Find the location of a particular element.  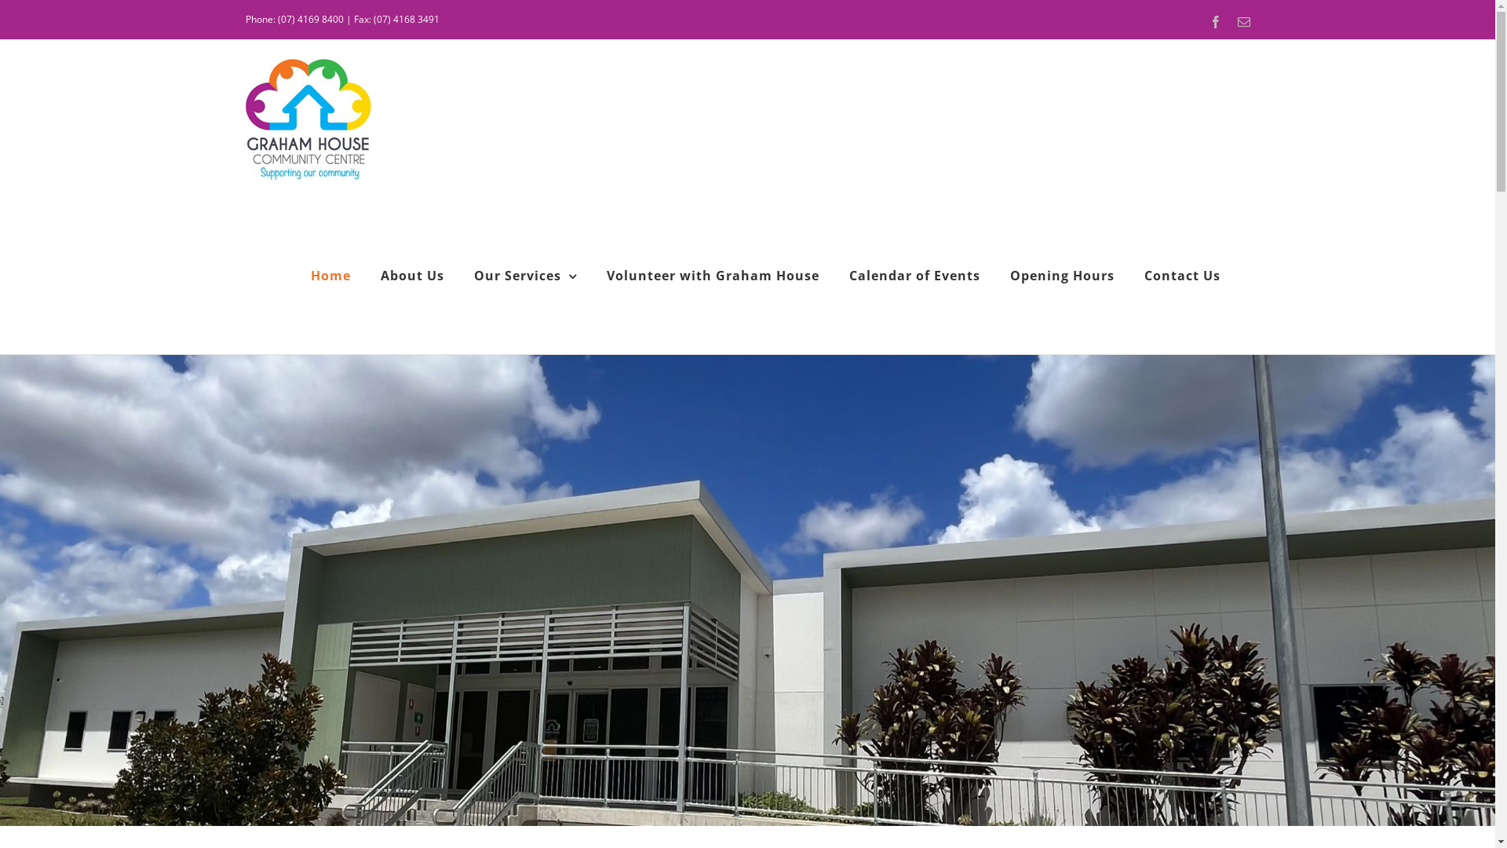

Our Services is located at coordinates (526, 276).